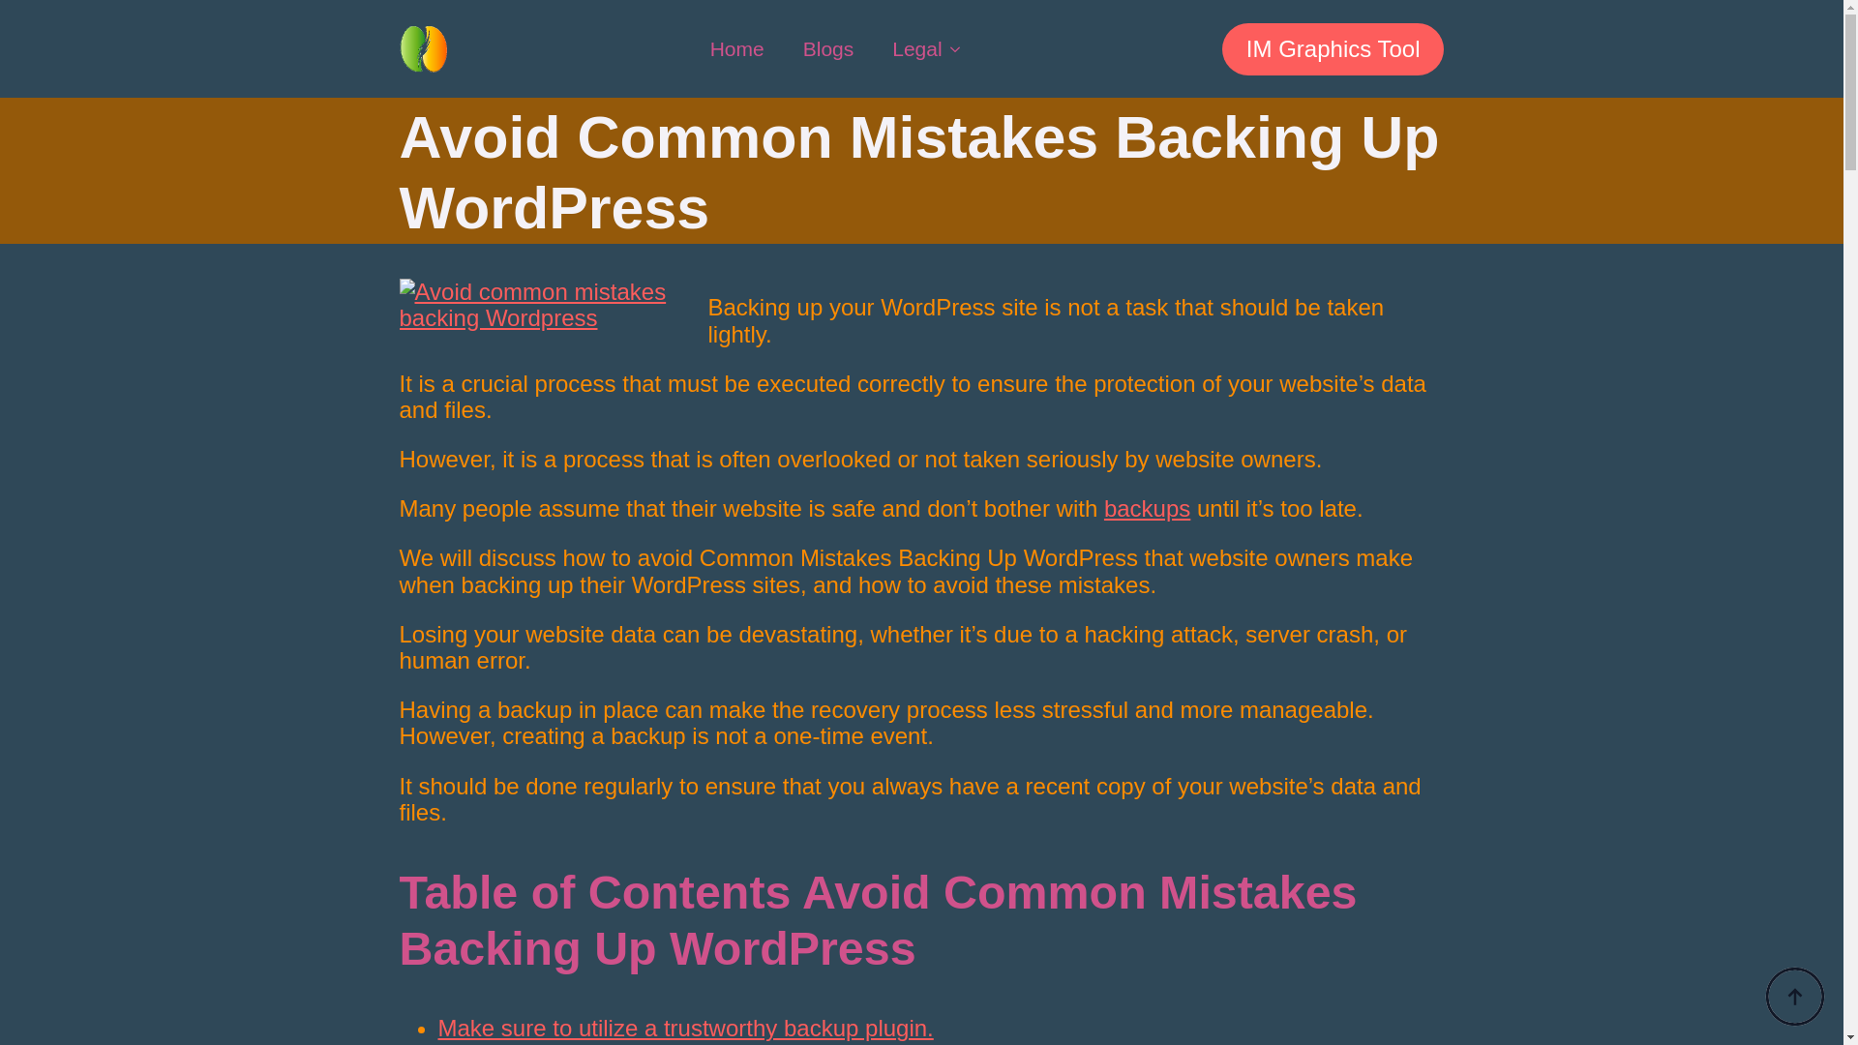 This screenshot has height=1045, width=1858. I want to click on IM Graphics Tool, so click(1334, 48).